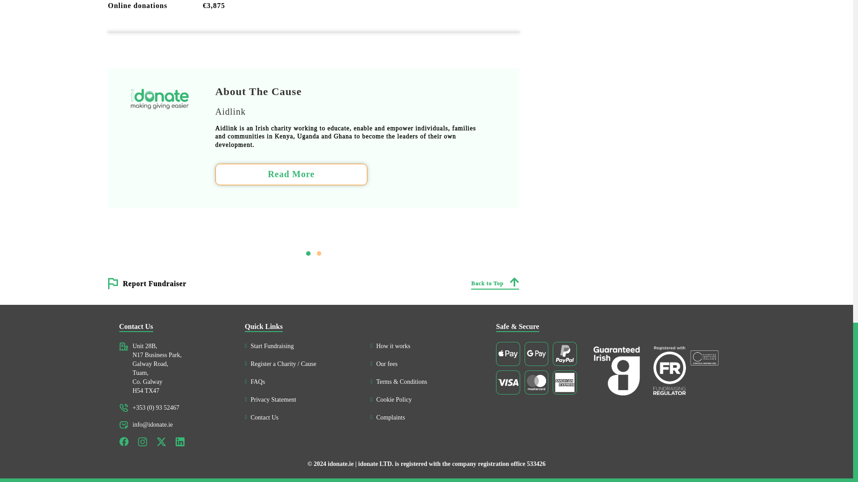 The width and height of the screenshot is (858, 482). What do you see at coordinates (508, 382) in the screenshot?
I see `Visa` at bounding box center [508, 382].